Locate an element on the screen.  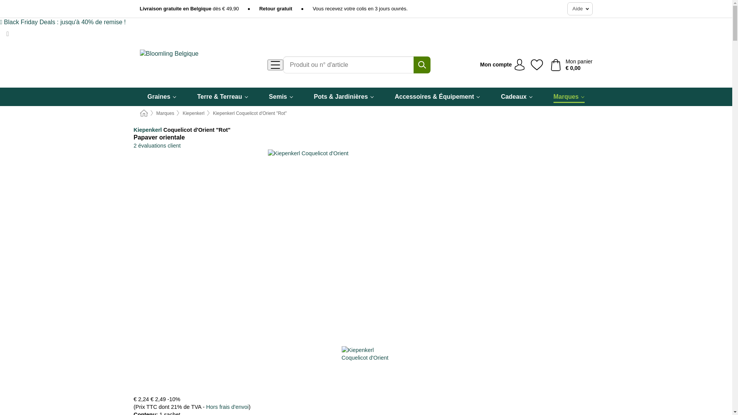
Aide is located at coordinates (580, 9).